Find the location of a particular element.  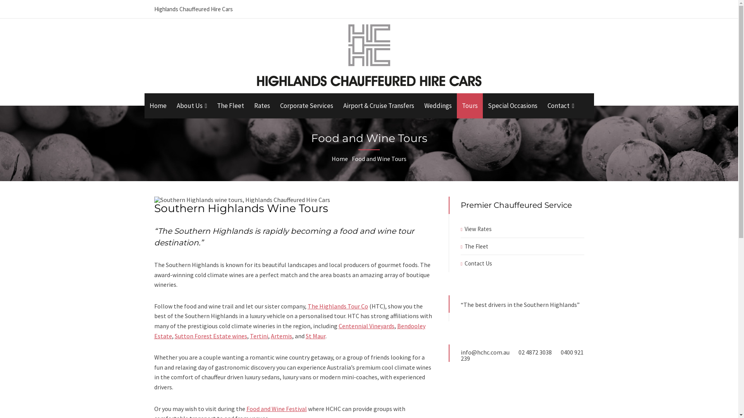

The Fleet is located at coordinates (477, 246).